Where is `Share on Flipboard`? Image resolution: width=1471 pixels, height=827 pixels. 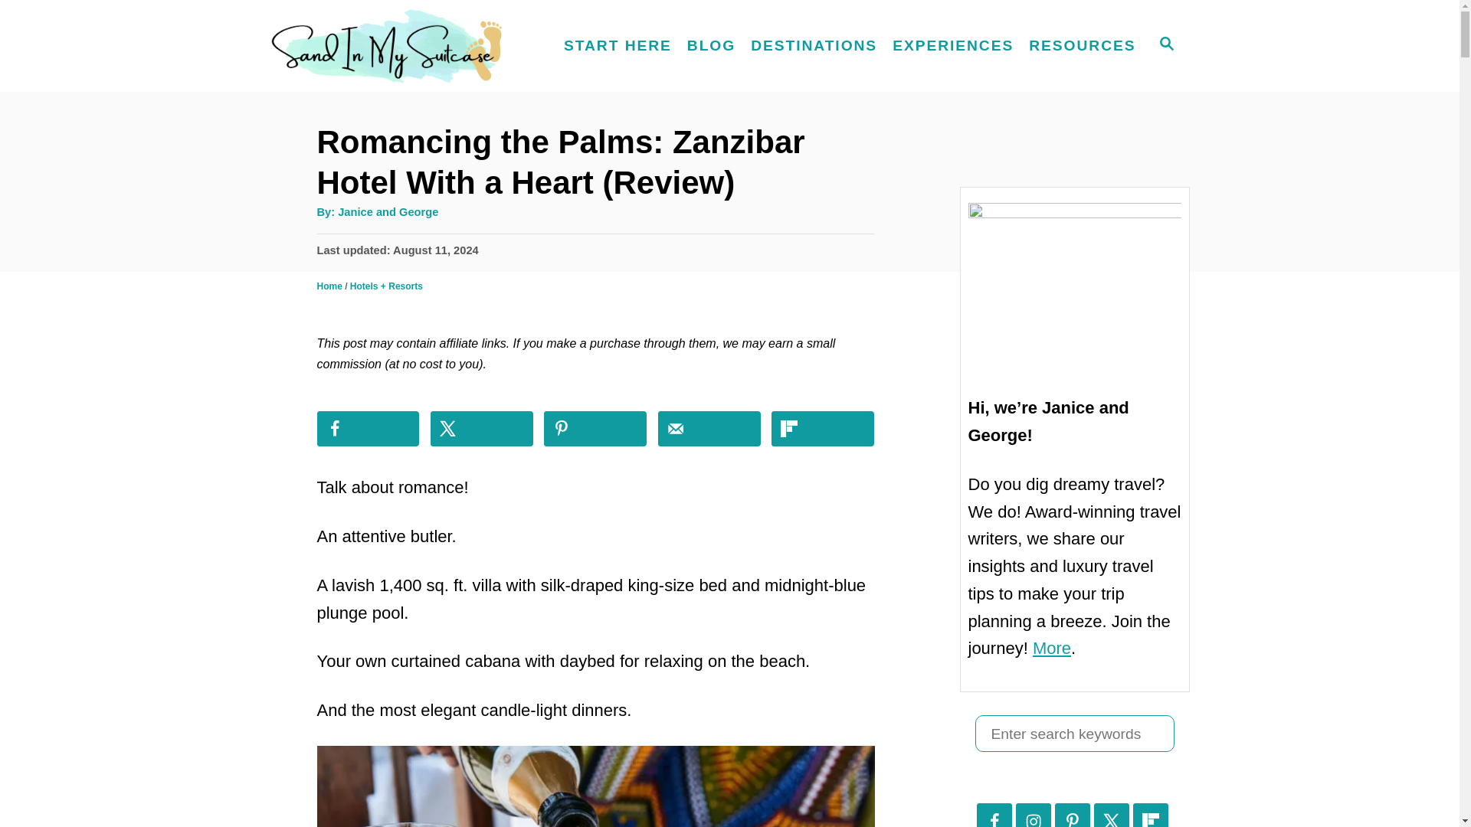 Share on Flipboard is located at coordinates (822, 429).